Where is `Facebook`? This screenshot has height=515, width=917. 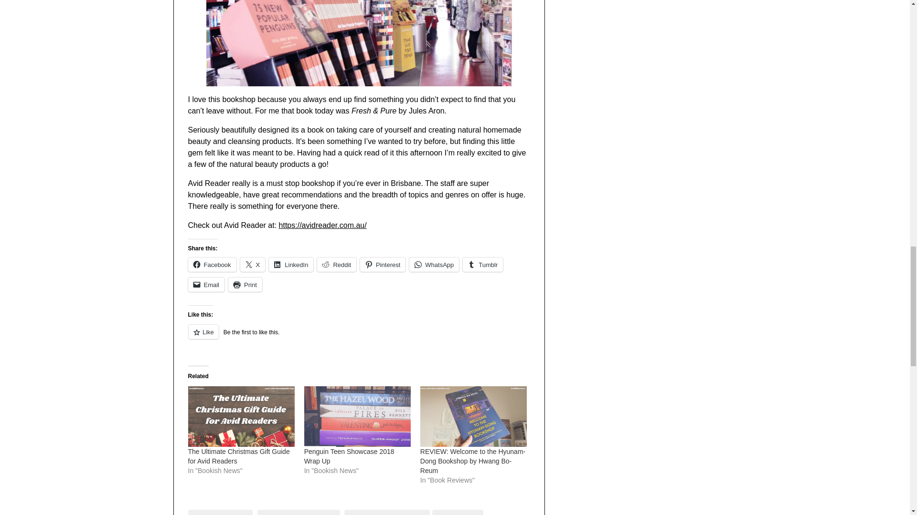 Facebook is located at coordinates (212, 265).